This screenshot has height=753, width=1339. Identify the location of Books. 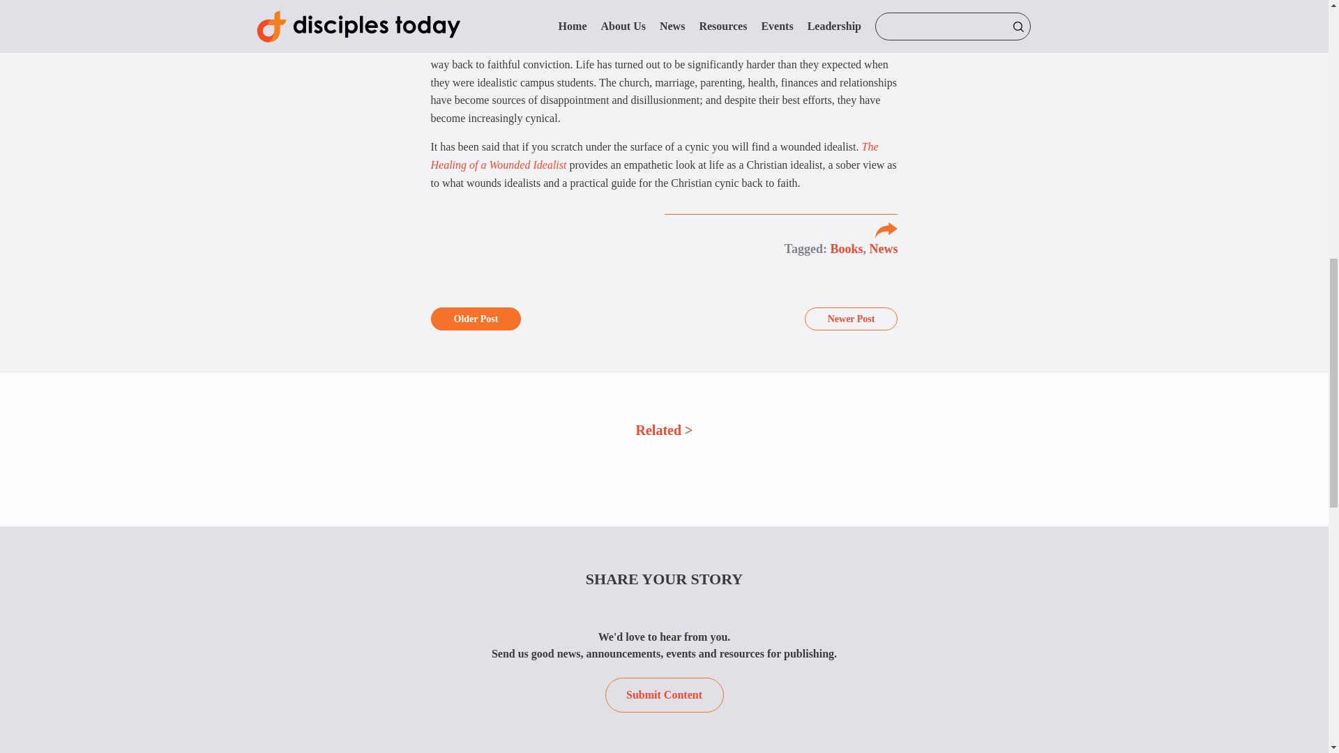
(846, 250).